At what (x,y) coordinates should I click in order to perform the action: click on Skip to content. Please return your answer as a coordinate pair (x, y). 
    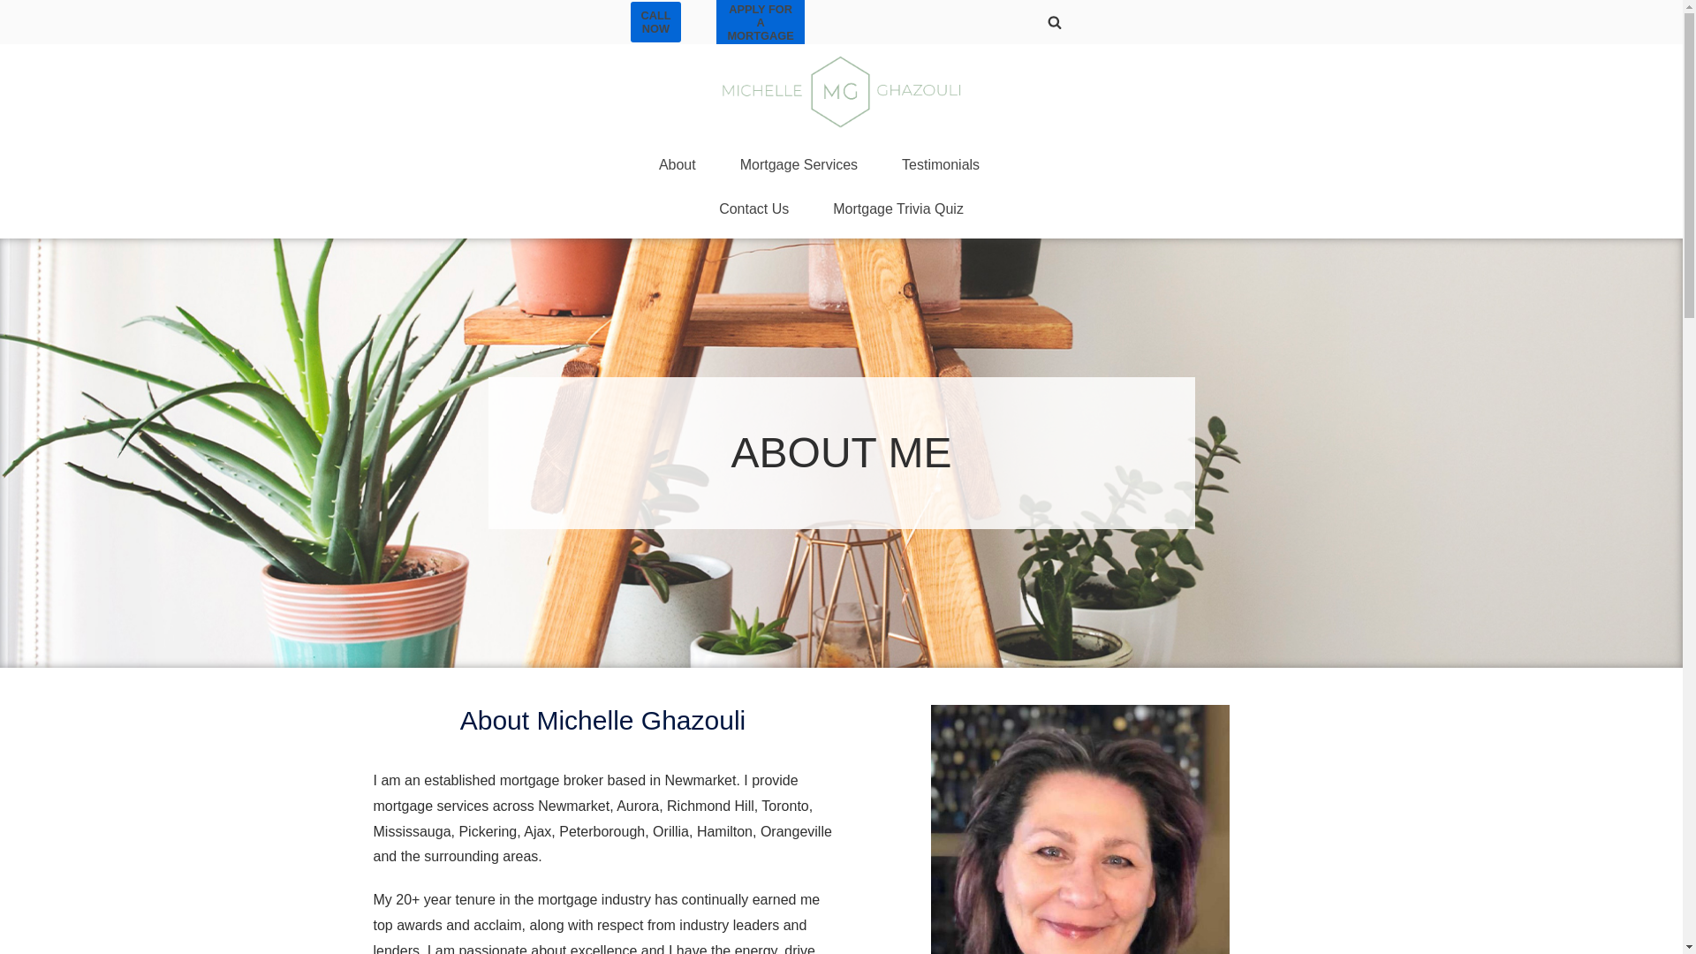
    Looking at the image, I should click on (18, 9).